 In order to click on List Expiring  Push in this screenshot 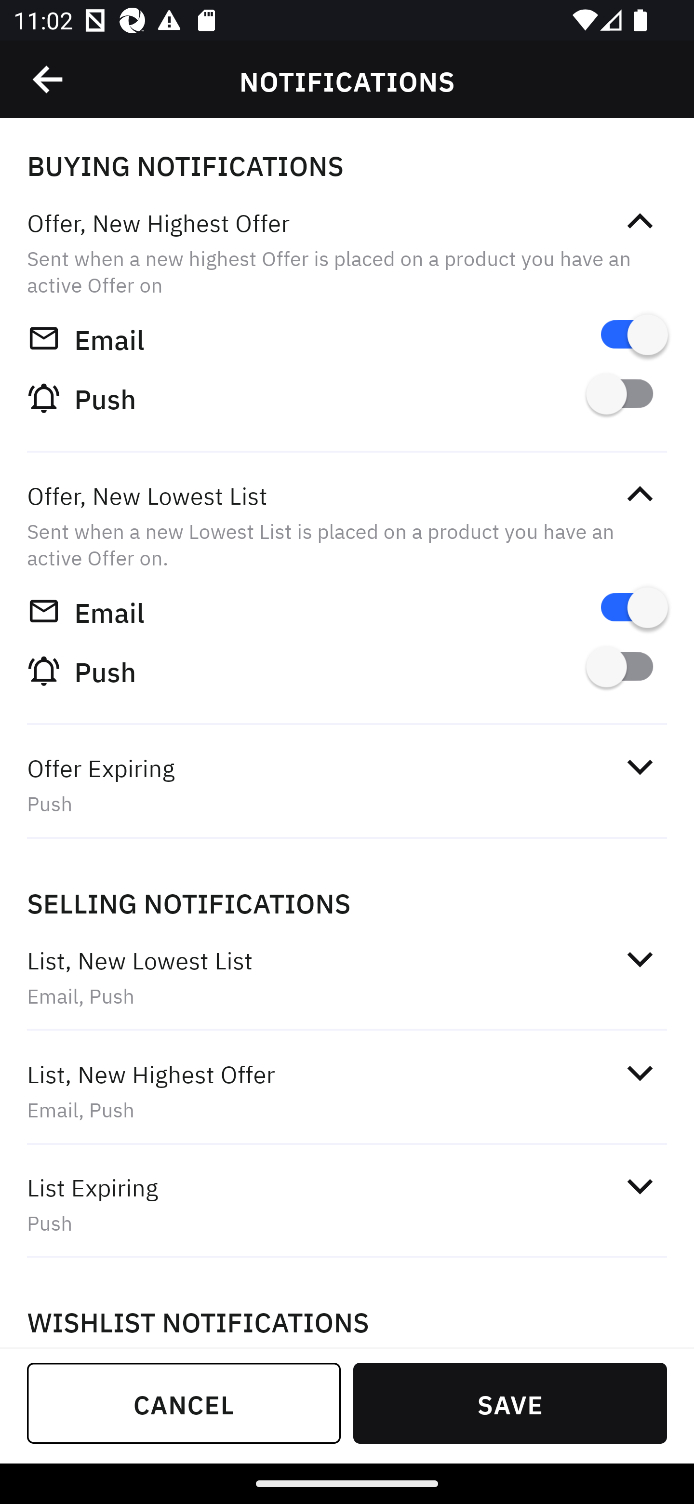, I will do `click(347, 1204)`.